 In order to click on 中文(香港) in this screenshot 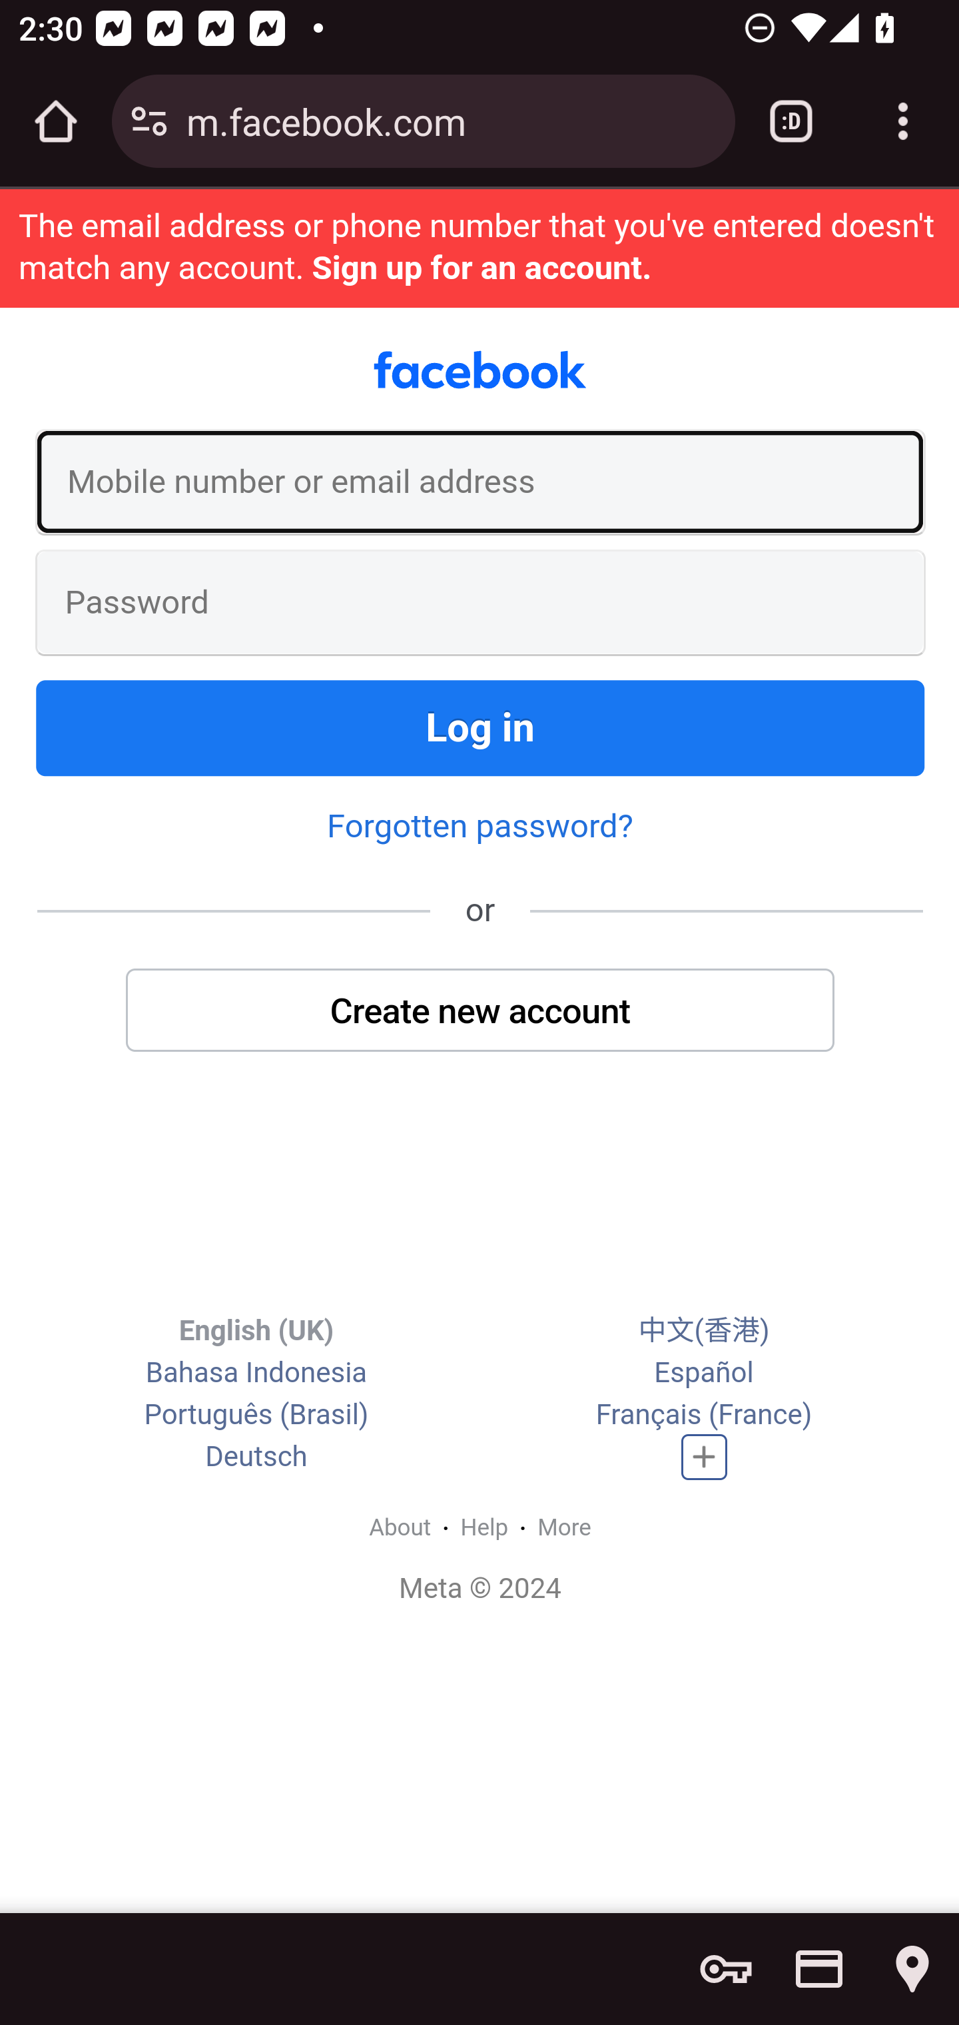, I will do `click(703, 1330)`.